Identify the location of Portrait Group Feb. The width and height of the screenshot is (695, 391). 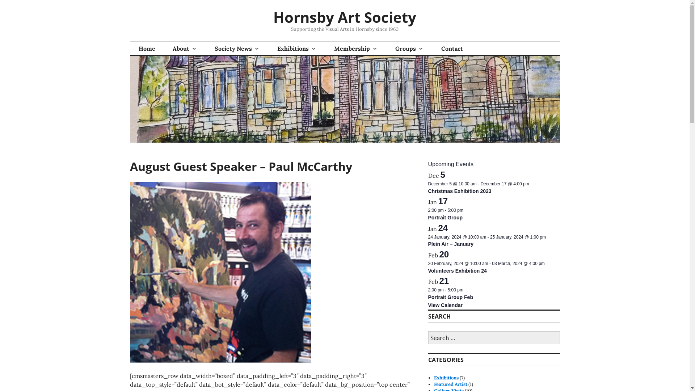
(450, 298).